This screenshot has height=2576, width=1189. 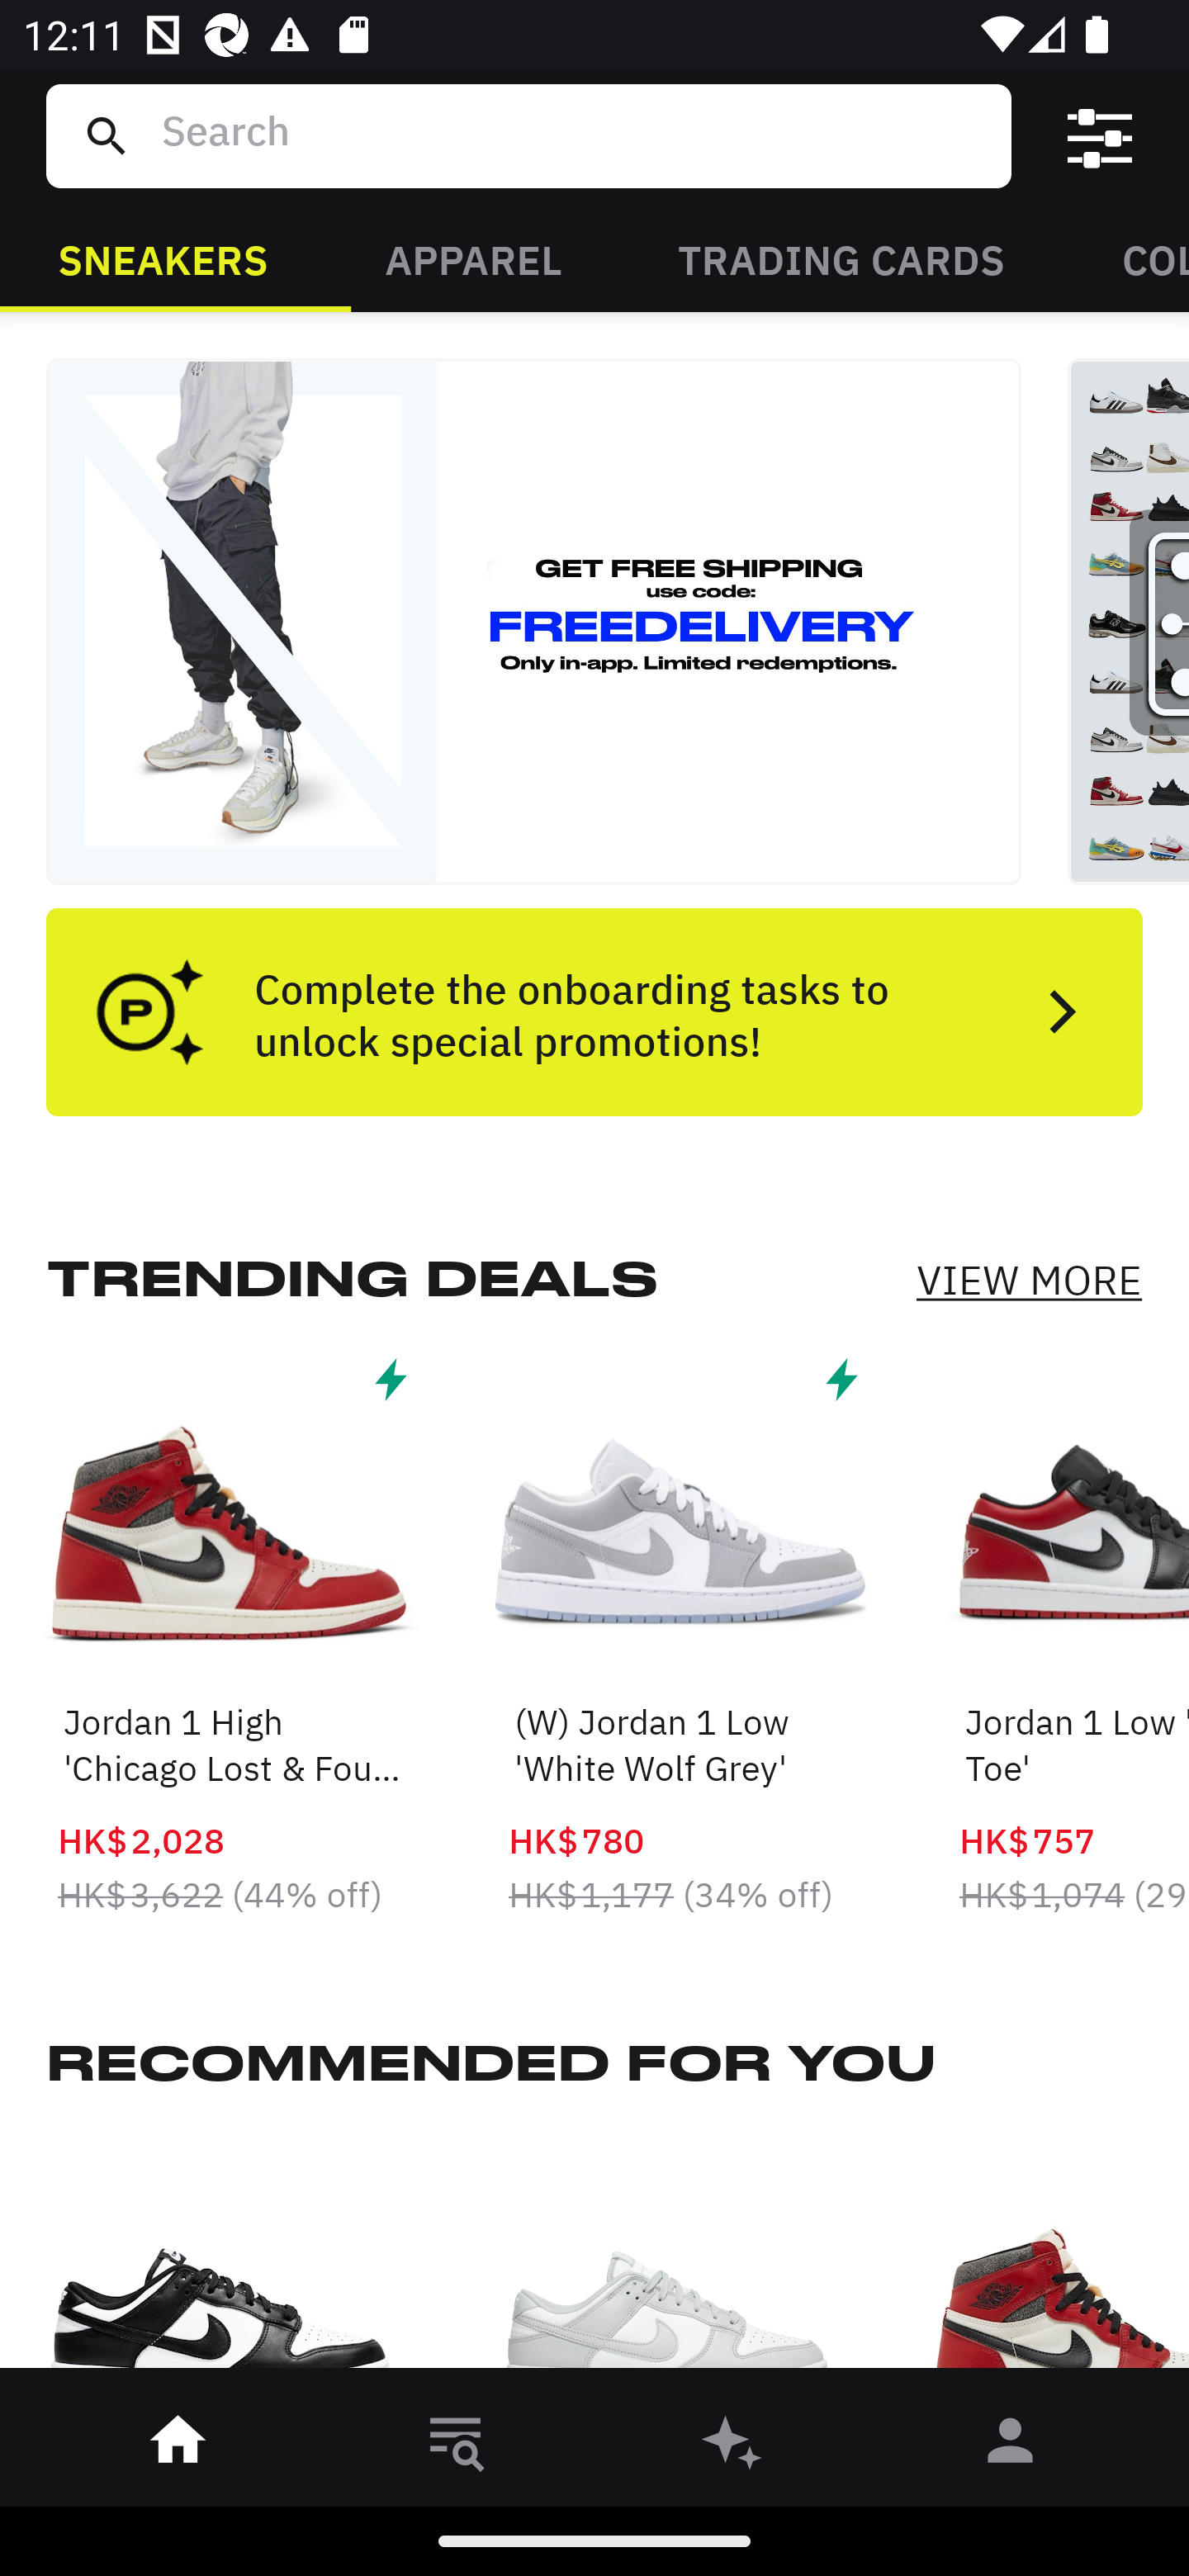 I want to click on 󱎸, so click(x=456, y=2446).